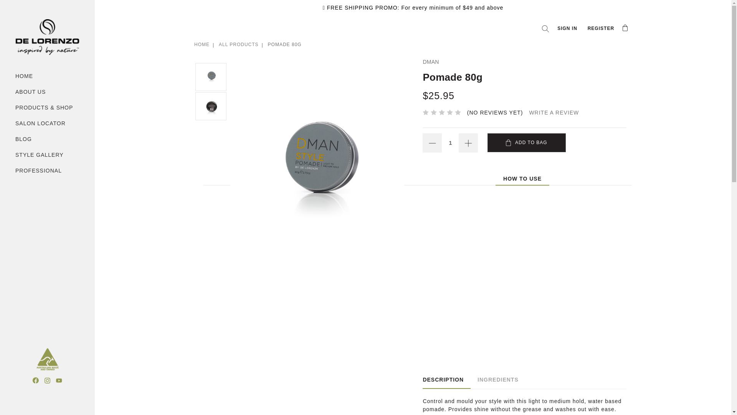  I want to click on DMAN, so click(431, 61).